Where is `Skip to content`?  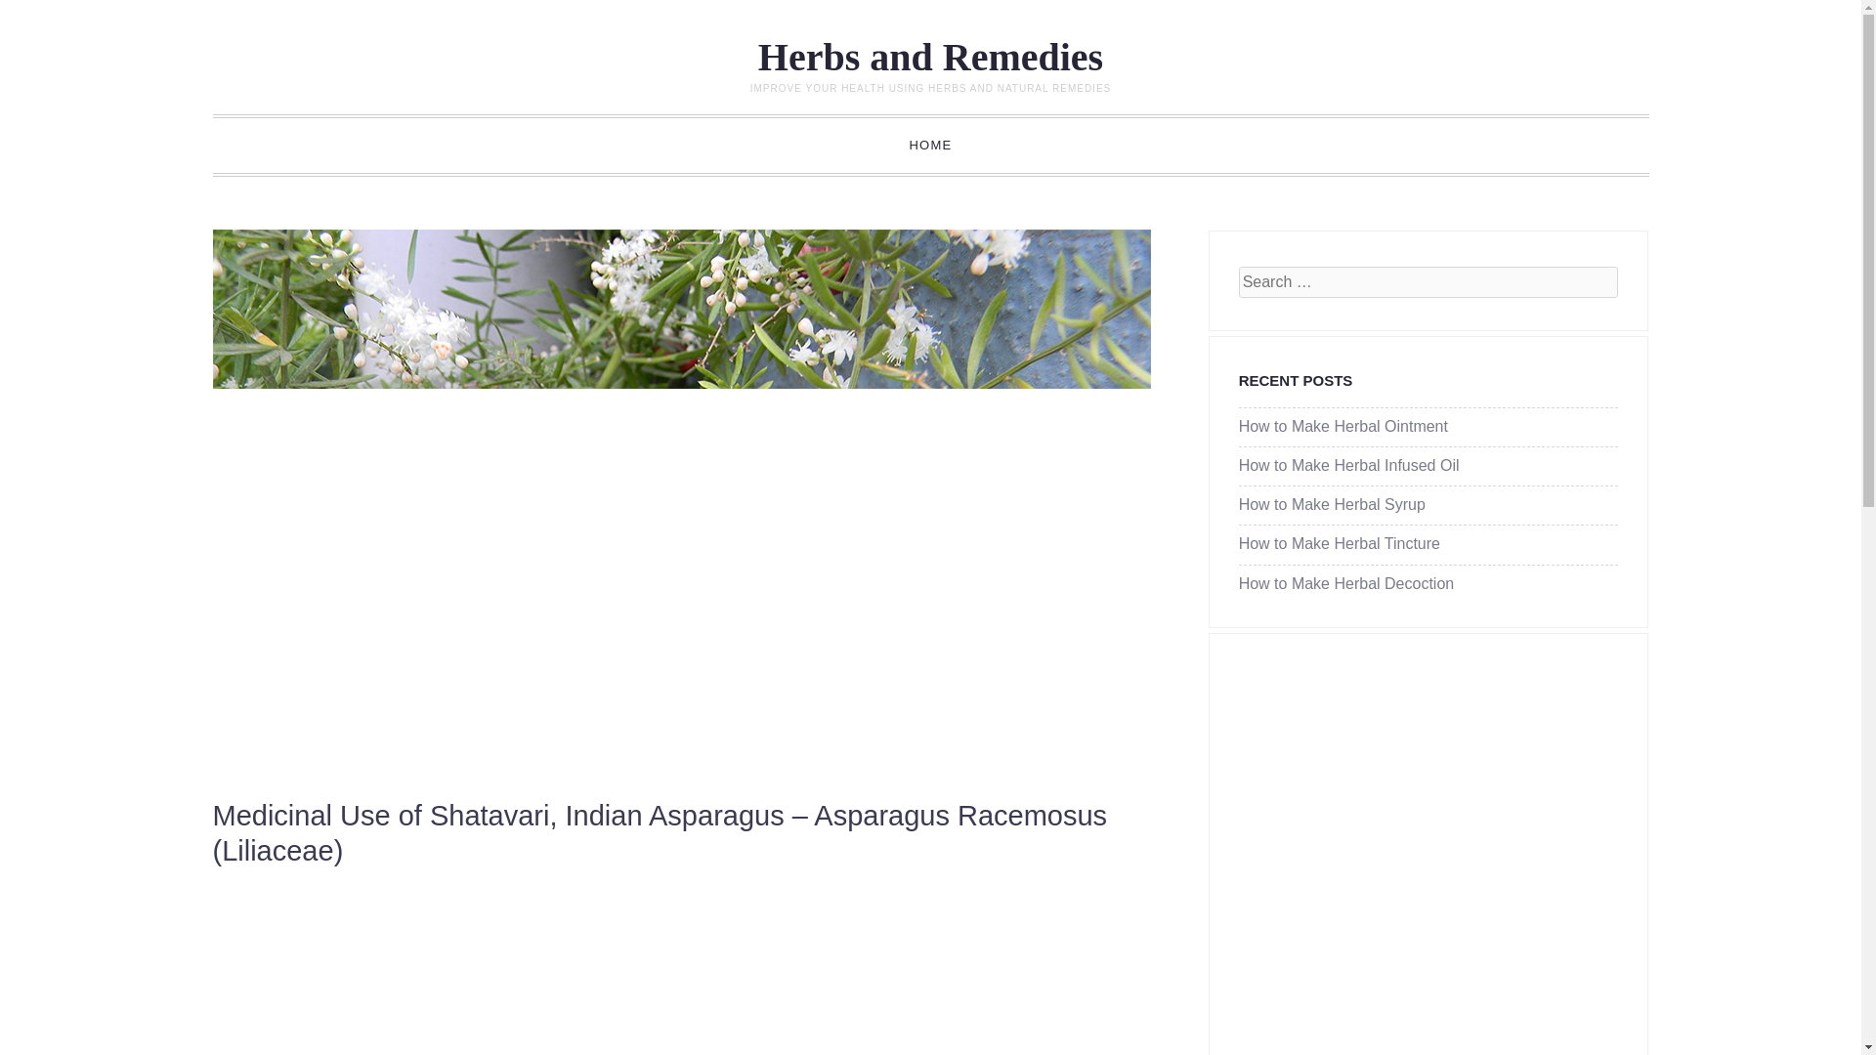
Skip to content is located at coordinates (297, 145).